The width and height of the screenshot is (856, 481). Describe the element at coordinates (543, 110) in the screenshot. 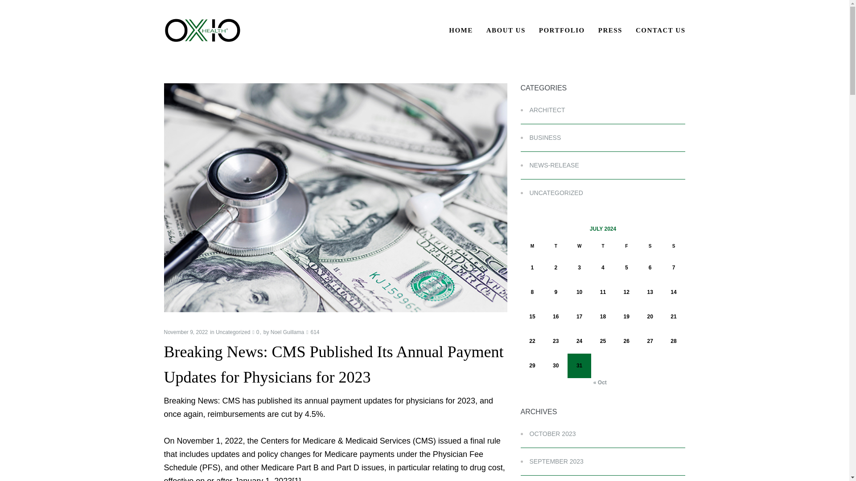

I see `ARCHITECT` at that location.